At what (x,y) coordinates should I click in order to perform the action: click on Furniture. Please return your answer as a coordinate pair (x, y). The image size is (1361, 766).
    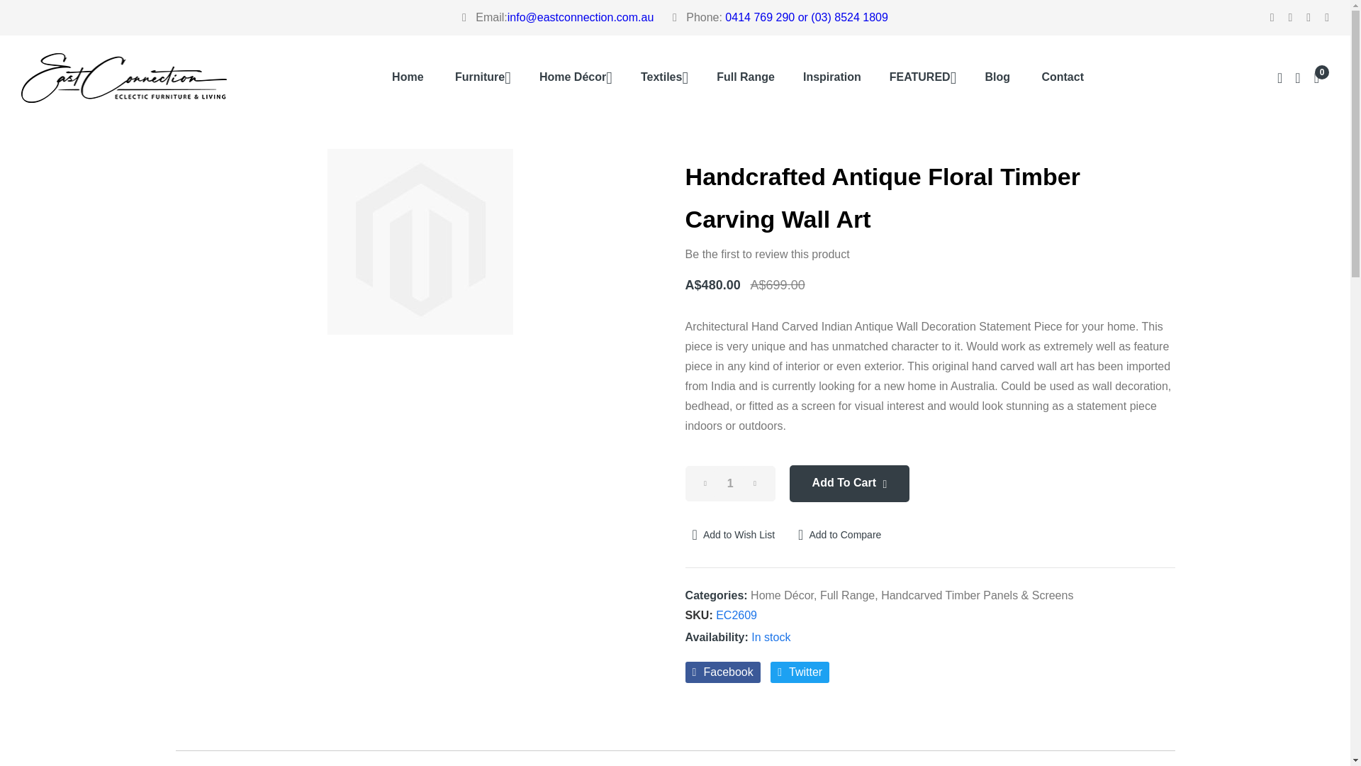
    Looking at the image, I should click on (483, 78).